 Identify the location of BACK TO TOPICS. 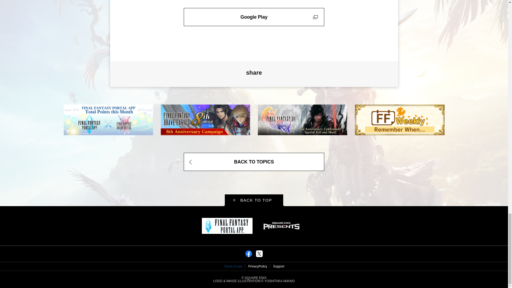
(254, 162).